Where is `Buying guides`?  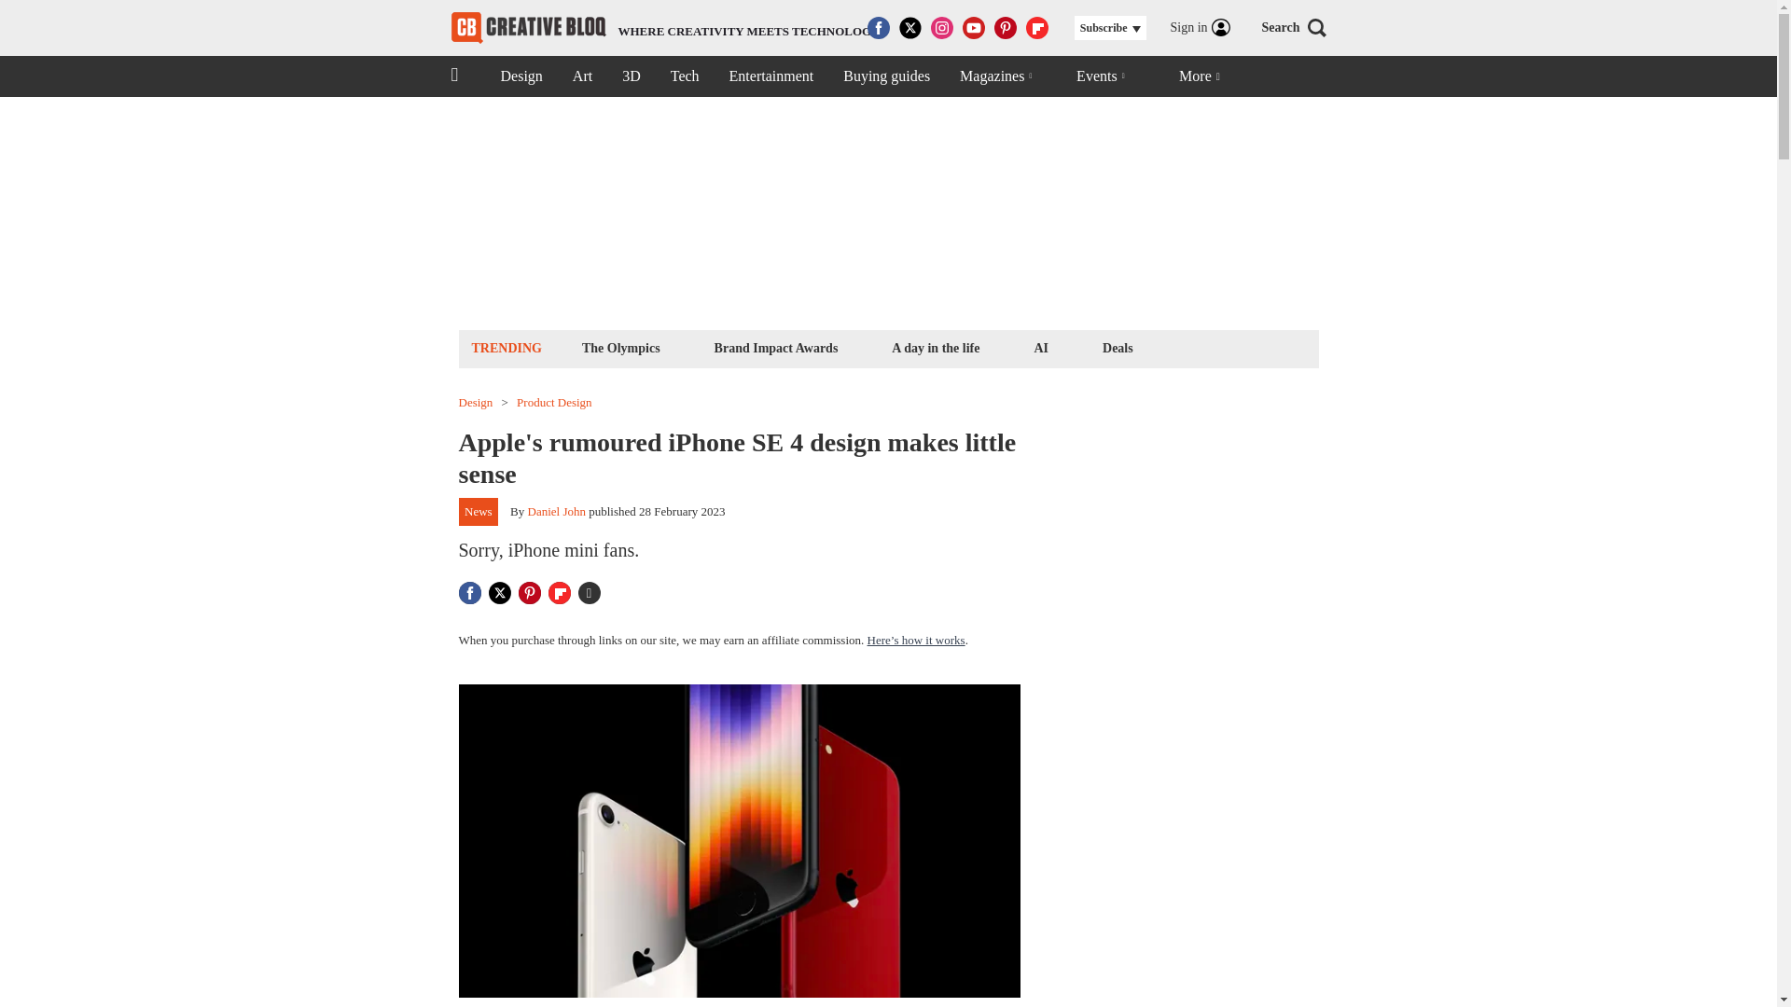
Buying guides is located at coordinates (886, 76).